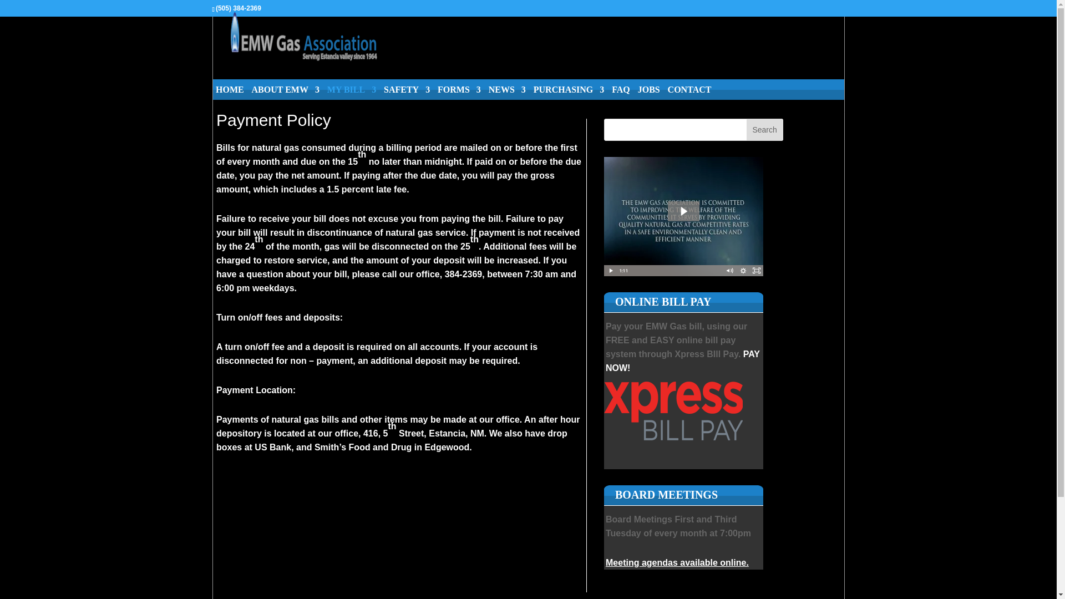 Image resolution: width=1065 pixels, height=599 pixels. Describe the element at coordinates (285, 99) in the screenshot. I see `ABOUT EMW` at that location.